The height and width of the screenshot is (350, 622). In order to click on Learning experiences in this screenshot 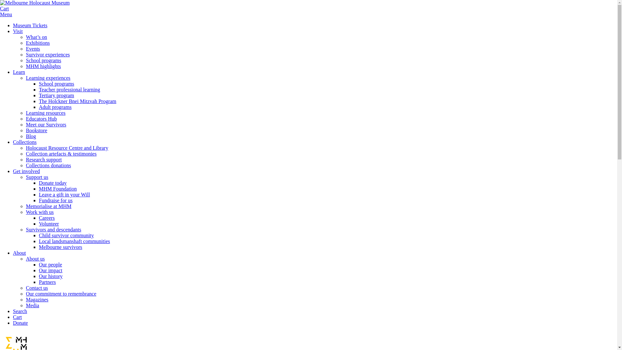, I will do `click(48, 78)`.